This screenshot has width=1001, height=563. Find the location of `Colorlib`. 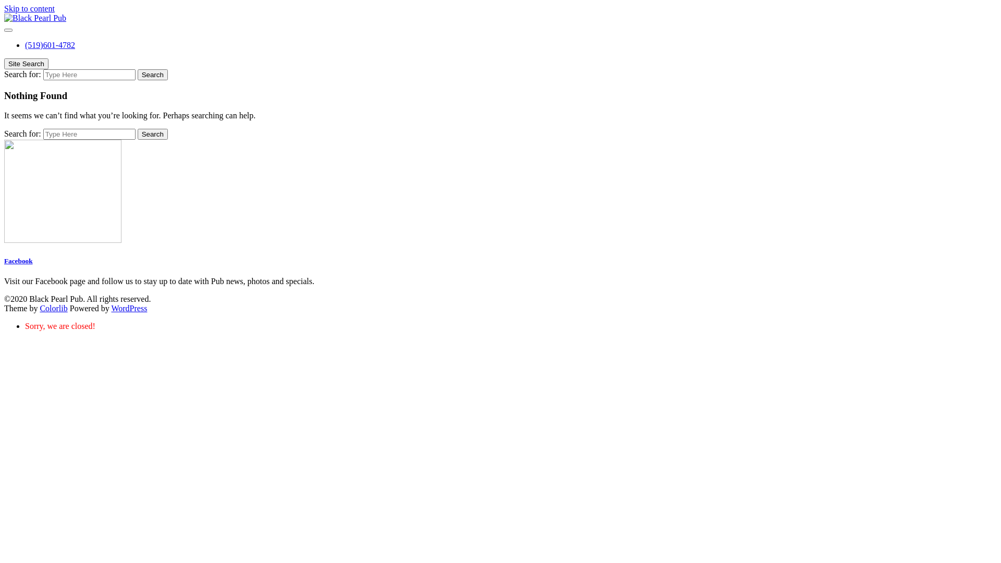

Colorlib is located at coordinates (53, 309).